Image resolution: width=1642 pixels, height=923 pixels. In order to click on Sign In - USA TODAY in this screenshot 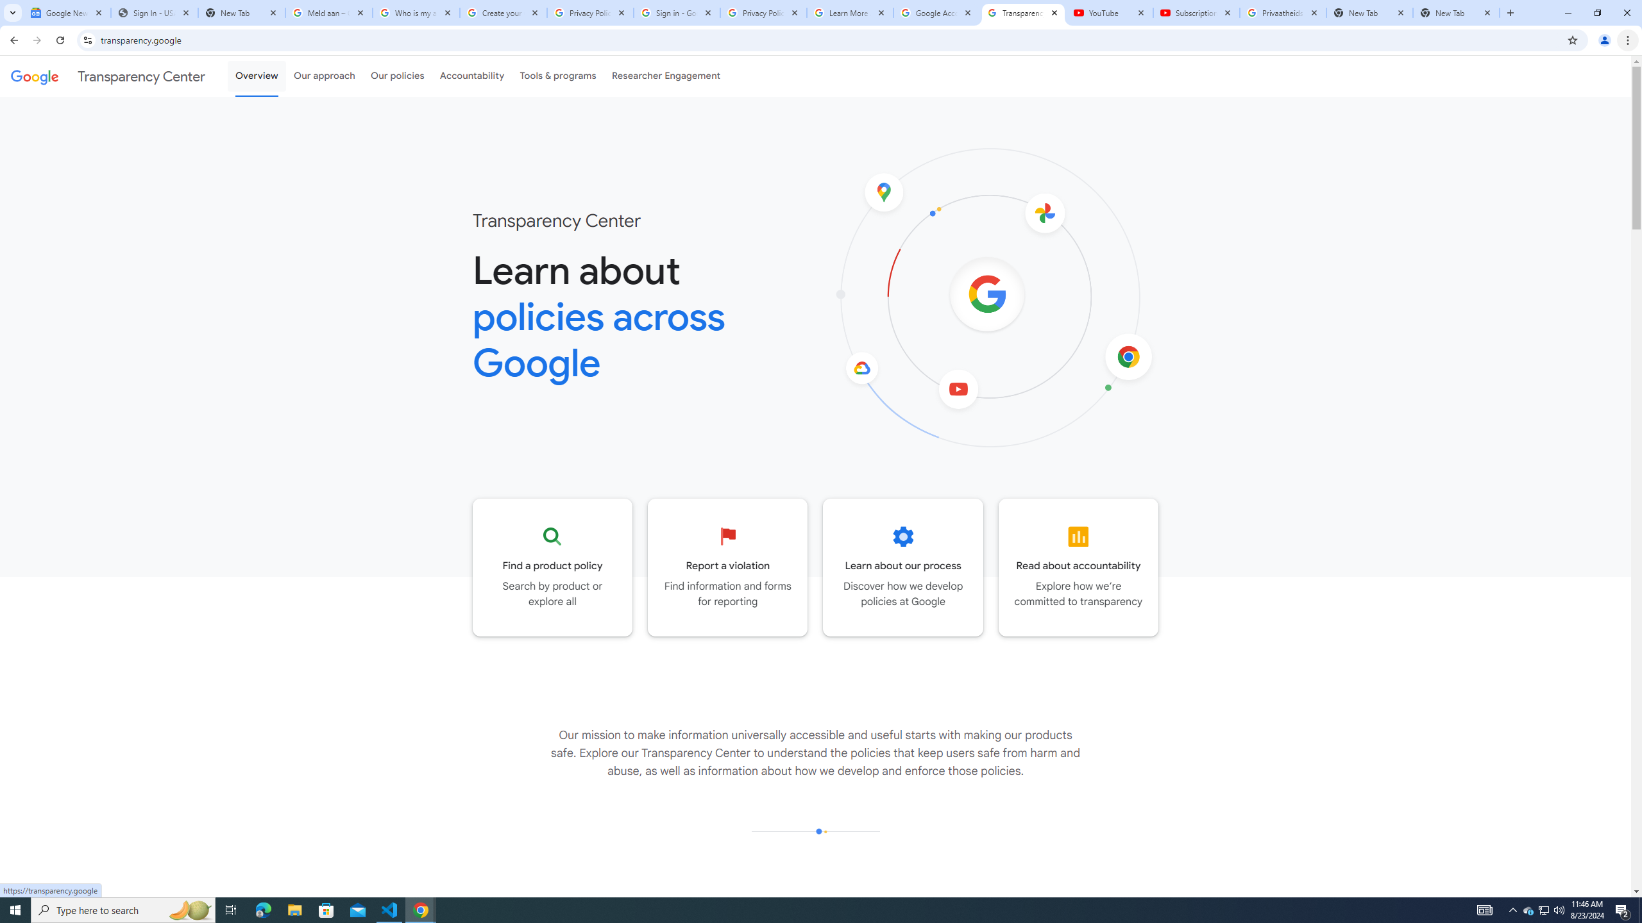, I will do `click(154, 13)`.